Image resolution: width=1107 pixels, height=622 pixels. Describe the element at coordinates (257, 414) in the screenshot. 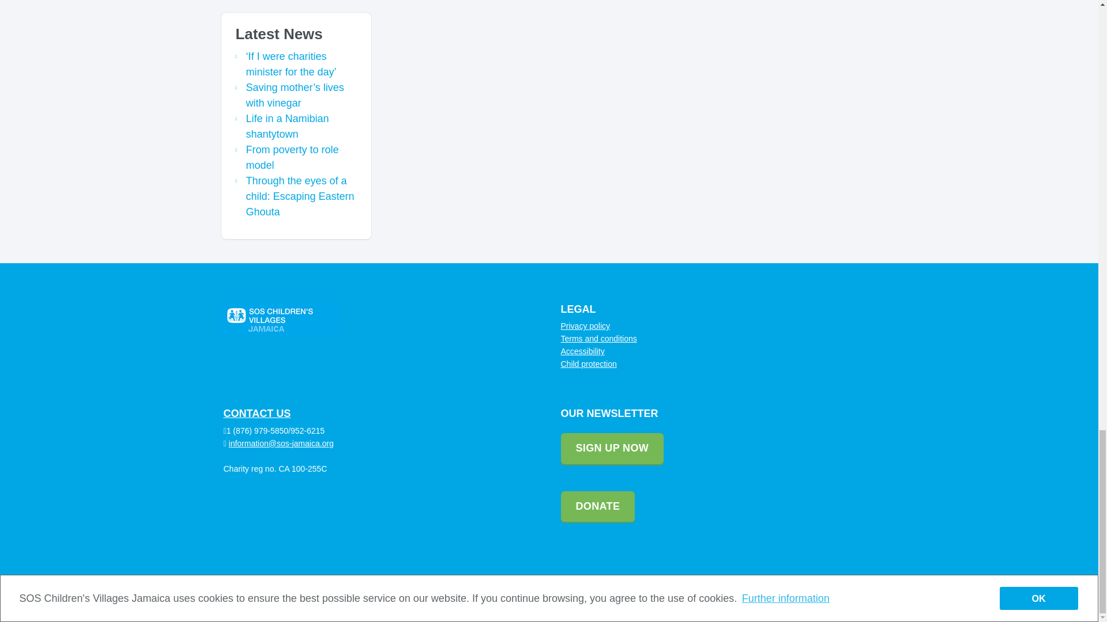

I see `CONTACT US` at that location.